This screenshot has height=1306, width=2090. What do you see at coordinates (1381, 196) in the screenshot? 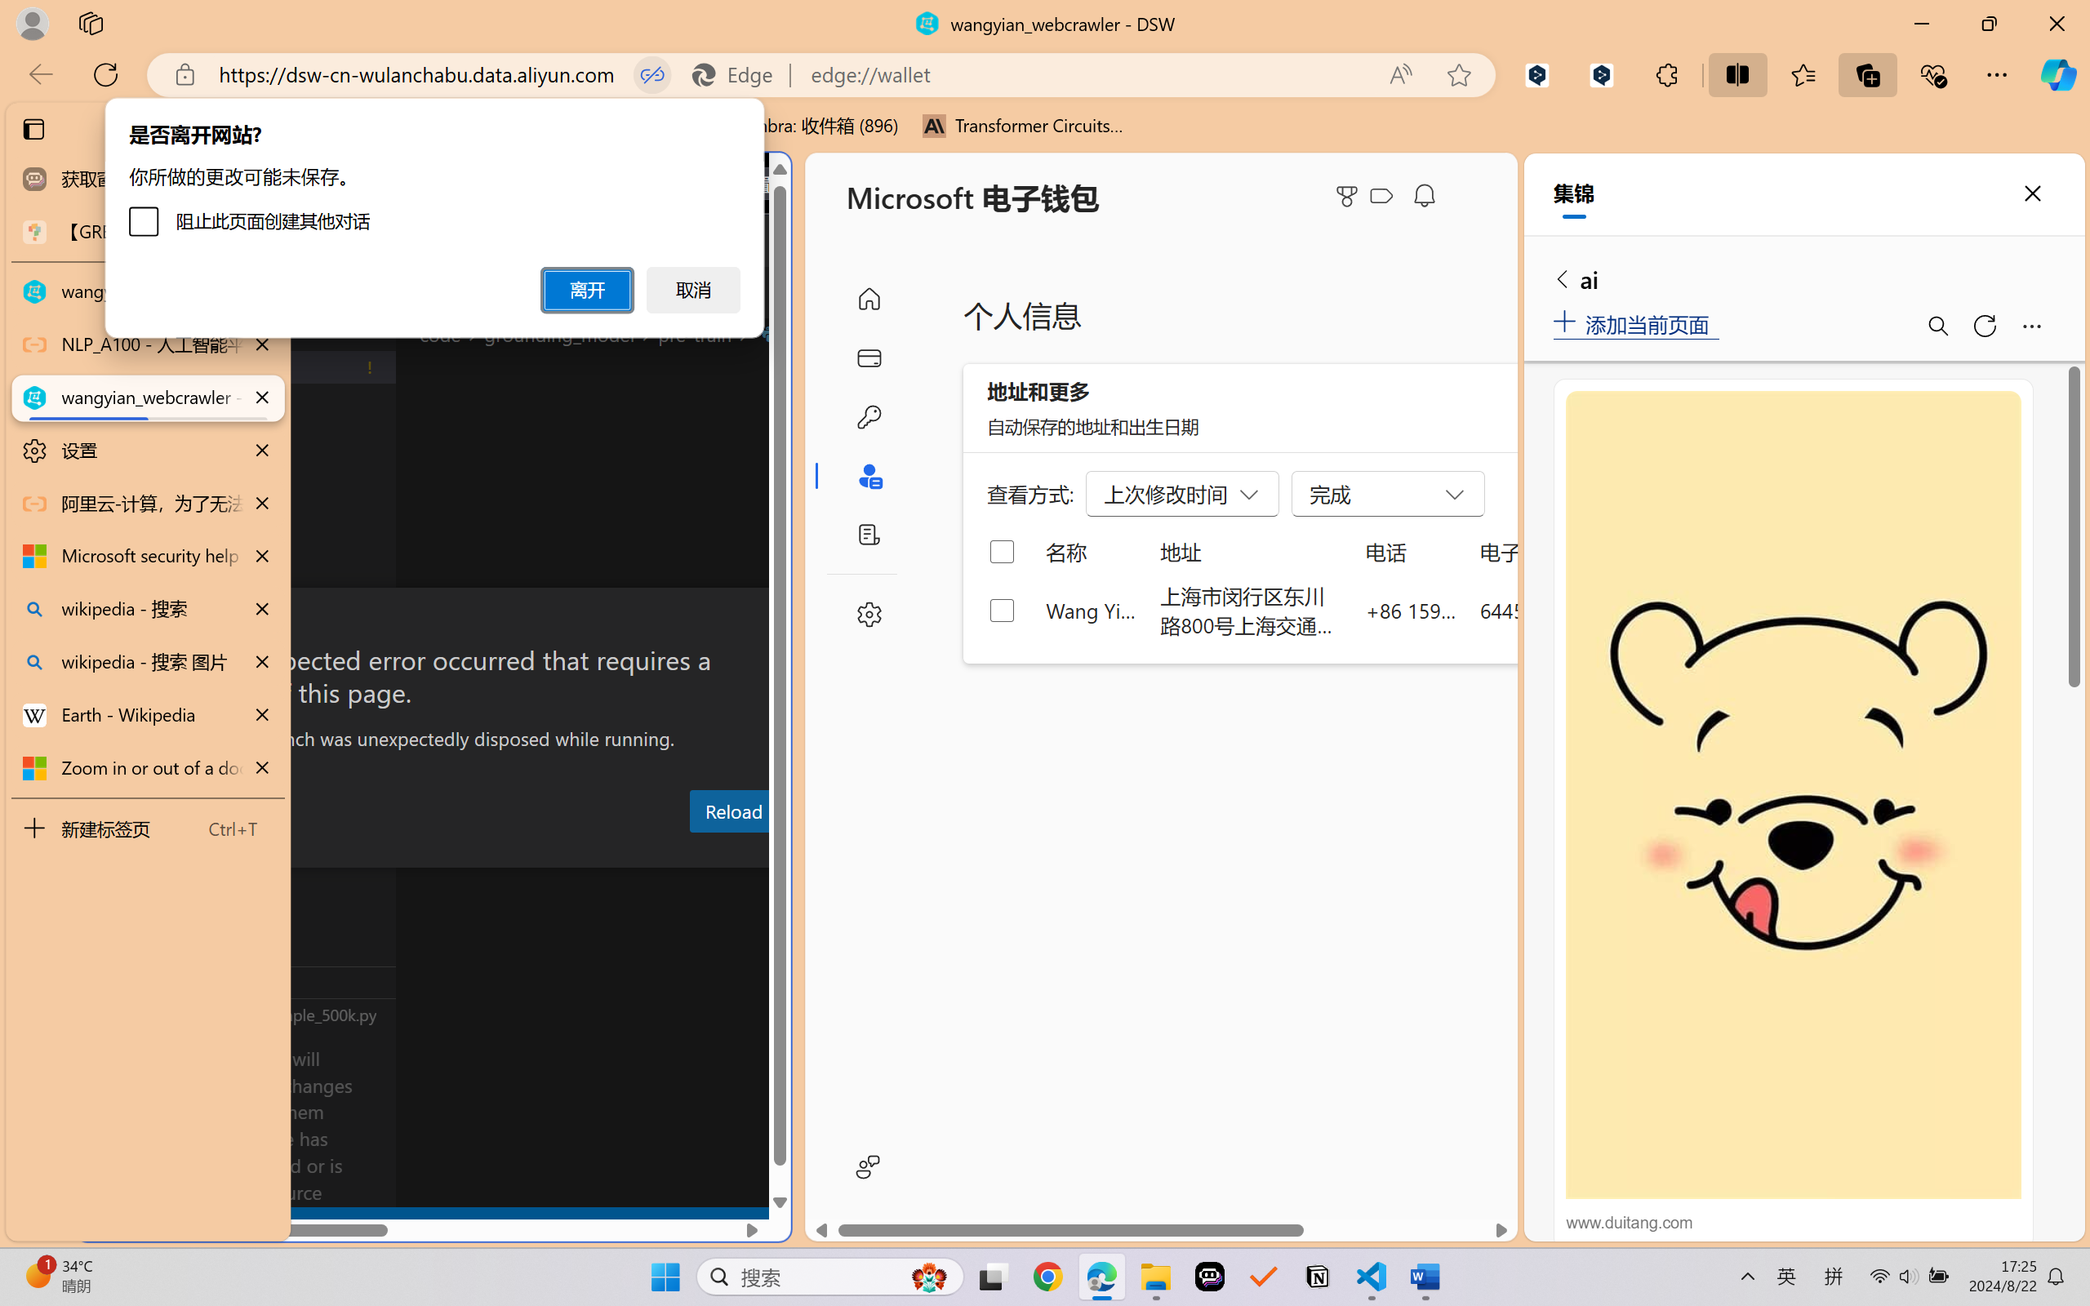
I see `Class: ___1lmltc5 f1agt3bx f12qytpq` at bounding box center [1381, 196].